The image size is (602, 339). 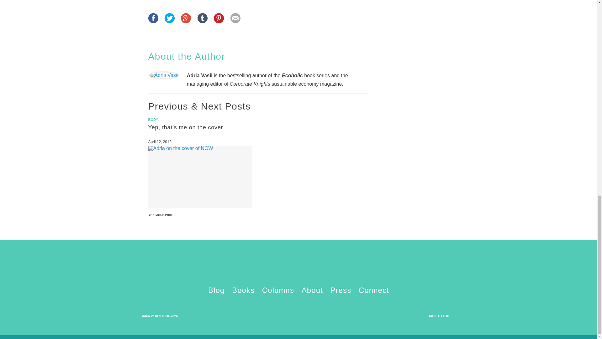 What do you see at coordinates (235, 21) in the screenshot?
I see `Email` at bounding box center [235, 21].